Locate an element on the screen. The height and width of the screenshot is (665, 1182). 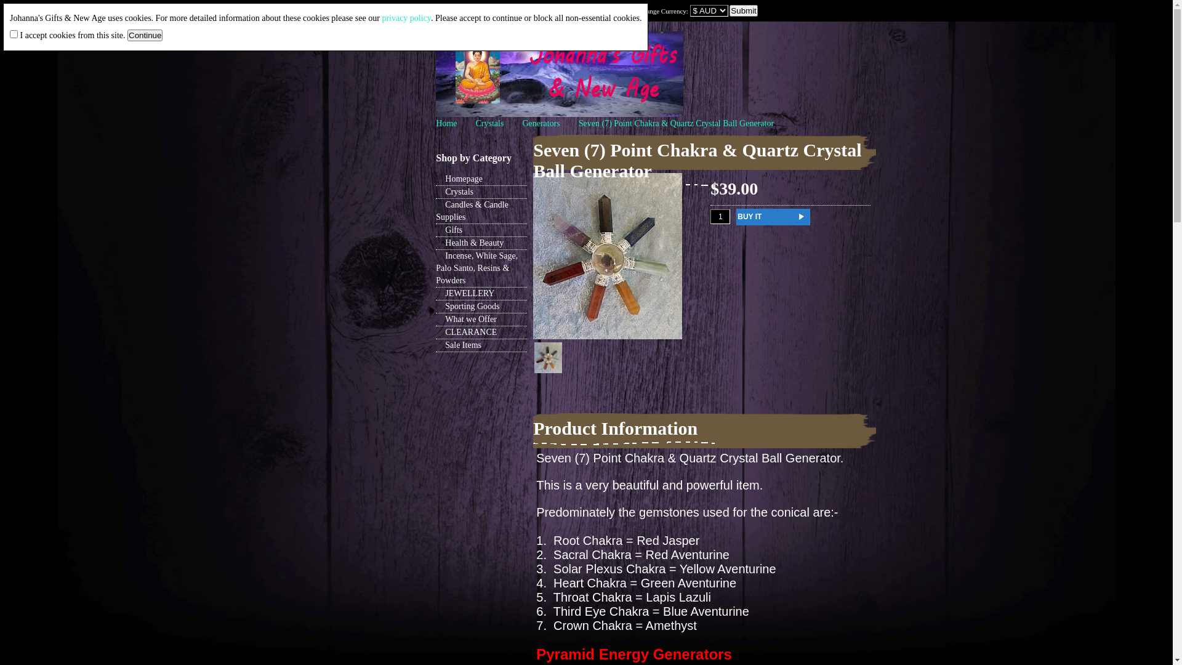
Submit is located at coordinates (744, 11).